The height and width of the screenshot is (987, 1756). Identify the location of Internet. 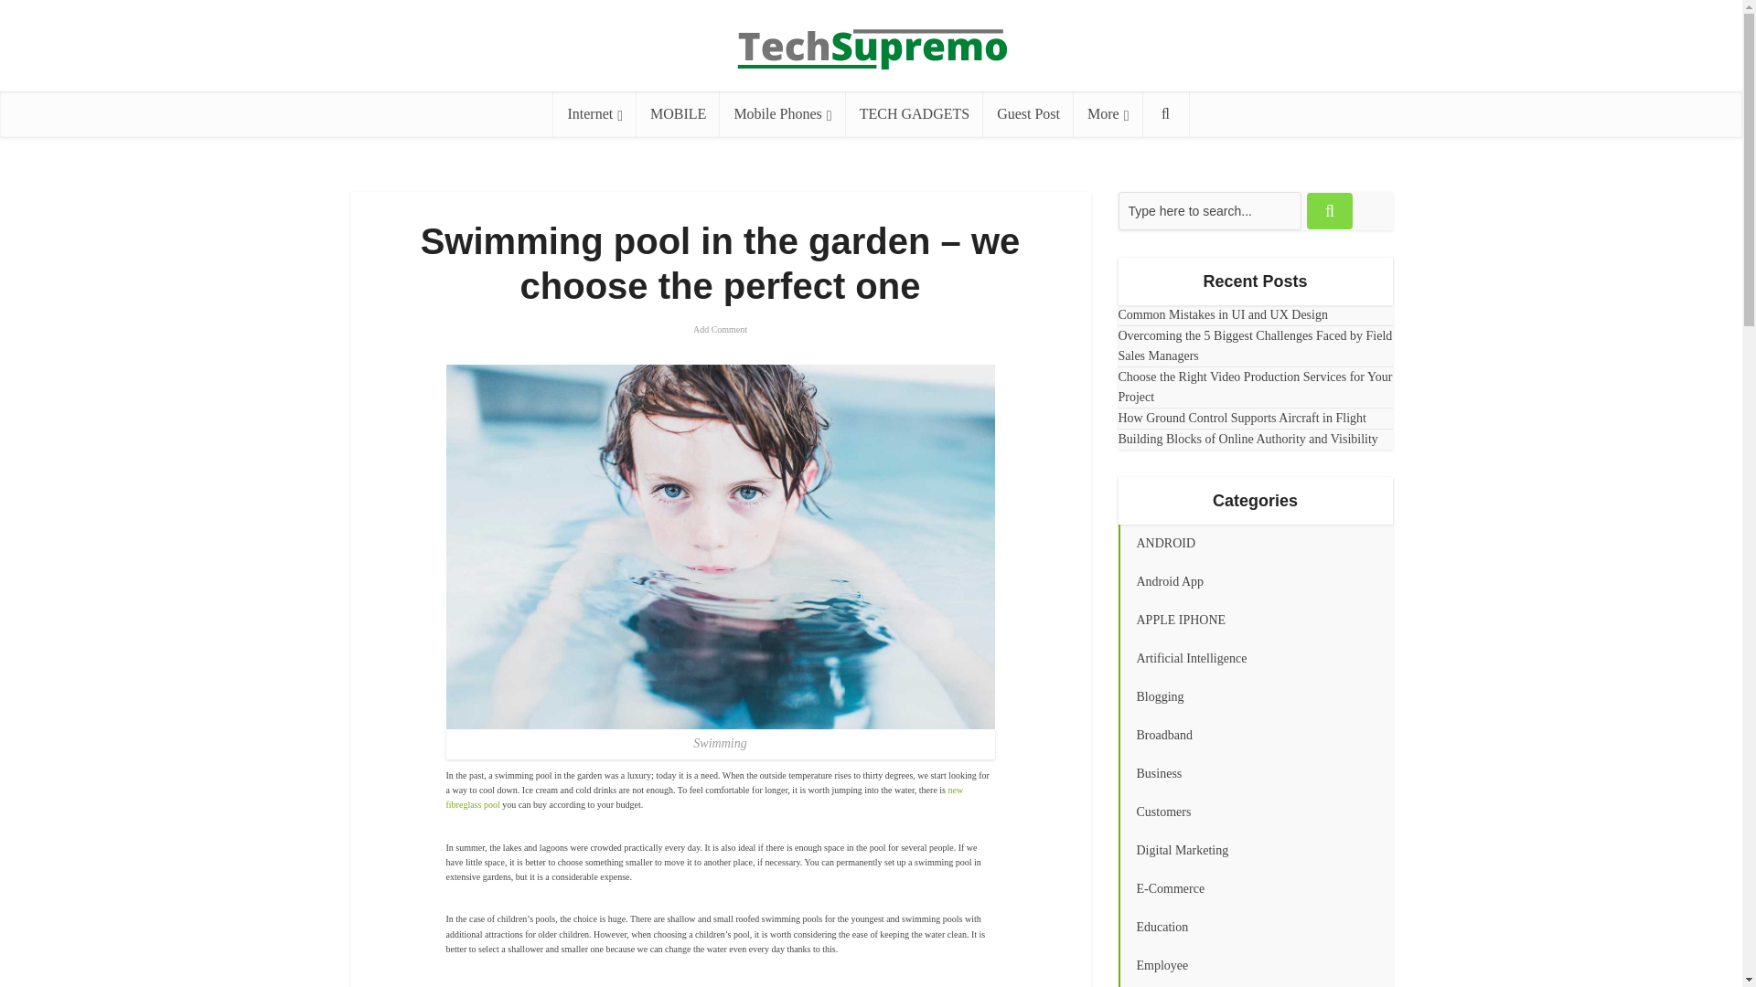
(594, 114).